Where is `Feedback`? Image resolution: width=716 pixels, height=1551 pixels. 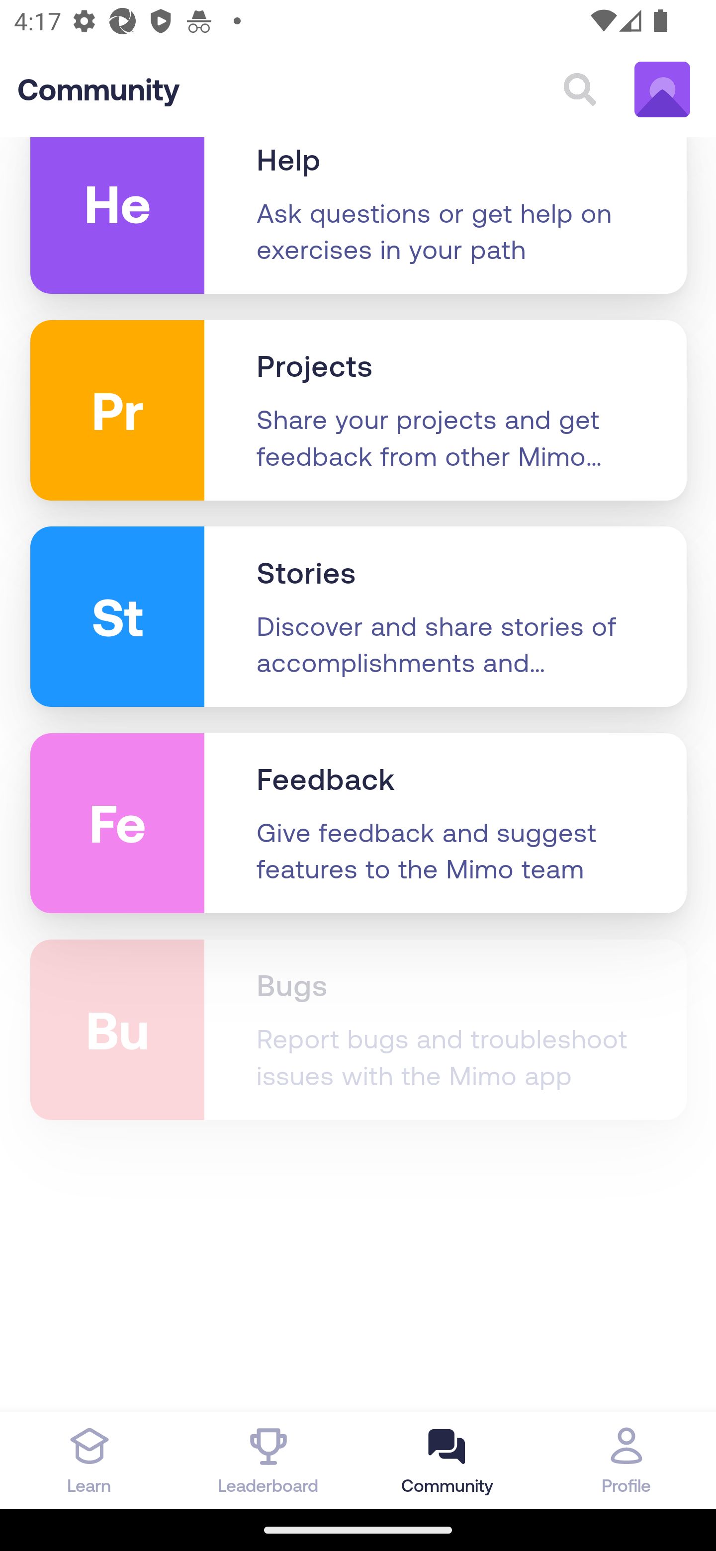 Feedback is located at coordinates (326, 780).